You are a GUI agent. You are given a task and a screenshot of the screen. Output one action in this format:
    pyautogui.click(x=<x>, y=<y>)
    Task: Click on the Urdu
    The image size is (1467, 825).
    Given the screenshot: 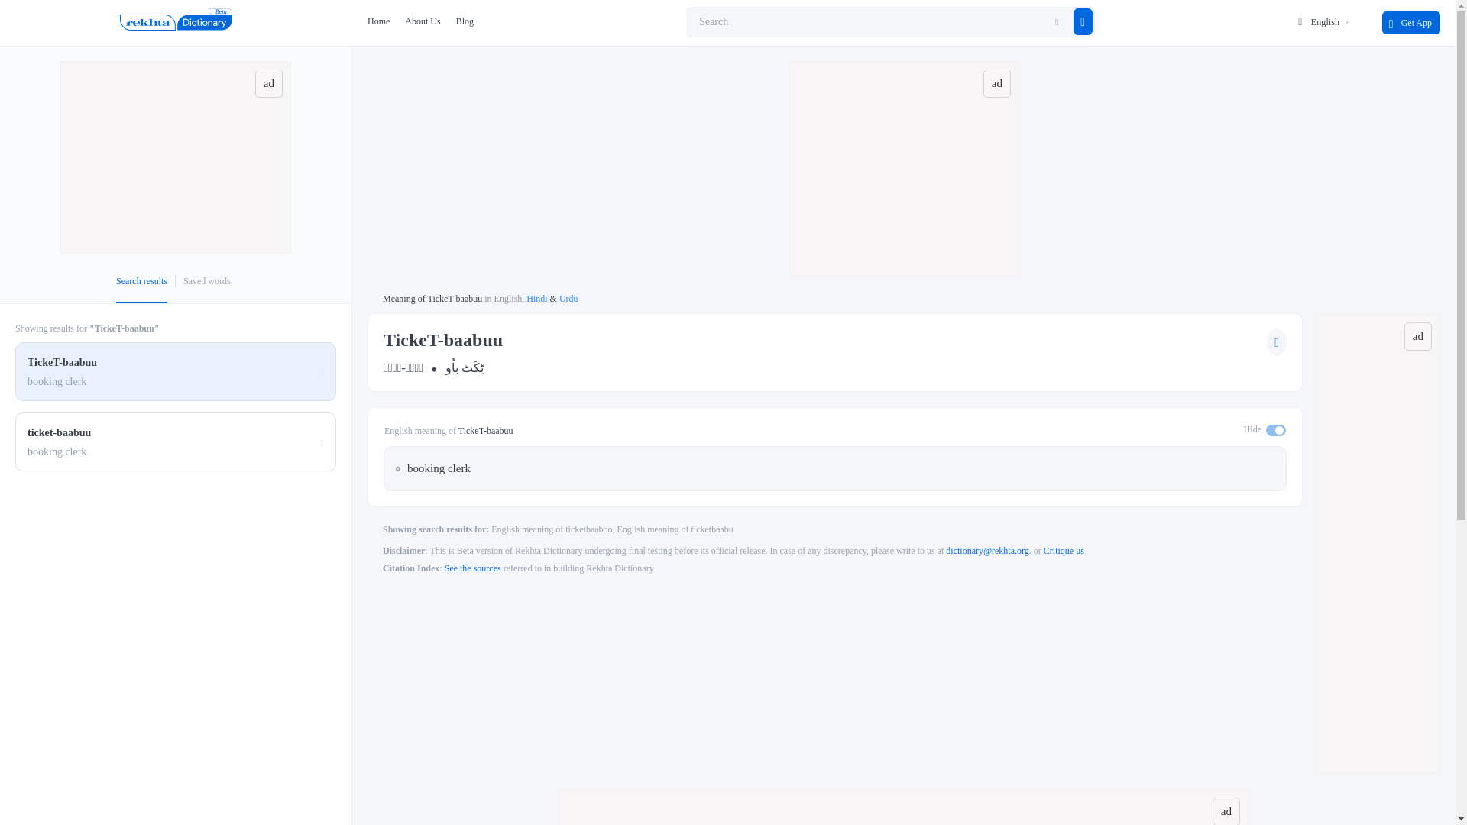 What is the action you would take?
    pyautogui.click(x=568, y=299)
    